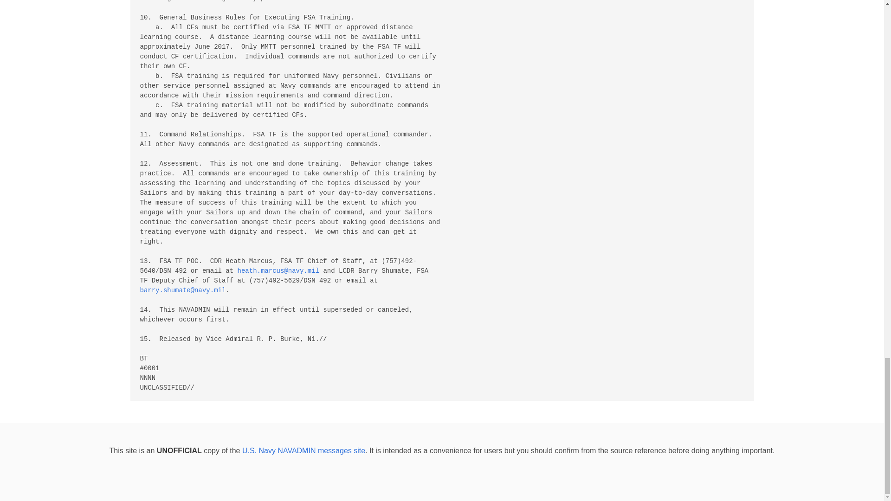  What do you see at coordinates (303, 450) in the screenshot?
I see `U.S. Navy NAVADMIN messages site` at bounding box center [303, 450].